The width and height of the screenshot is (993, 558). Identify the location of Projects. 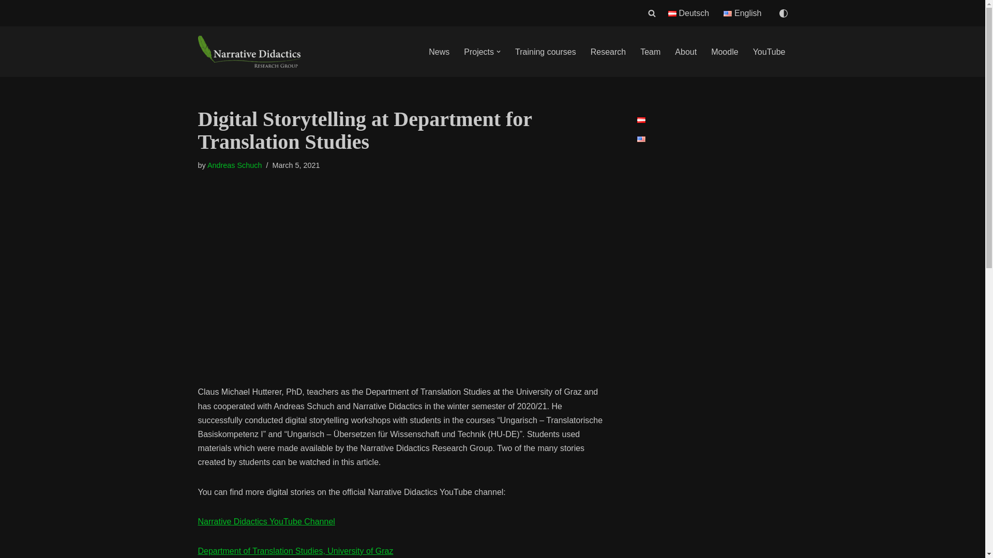
(478, 52).